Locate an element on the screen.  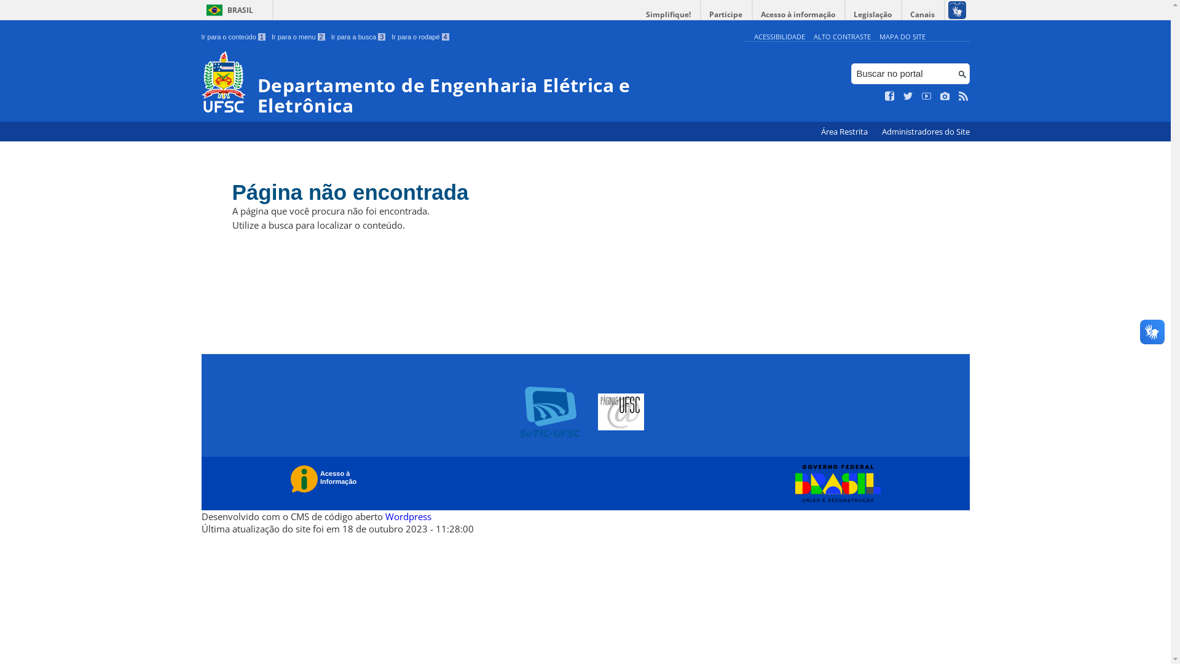
MAPA DO SITE is located at coordinates (902, 37).